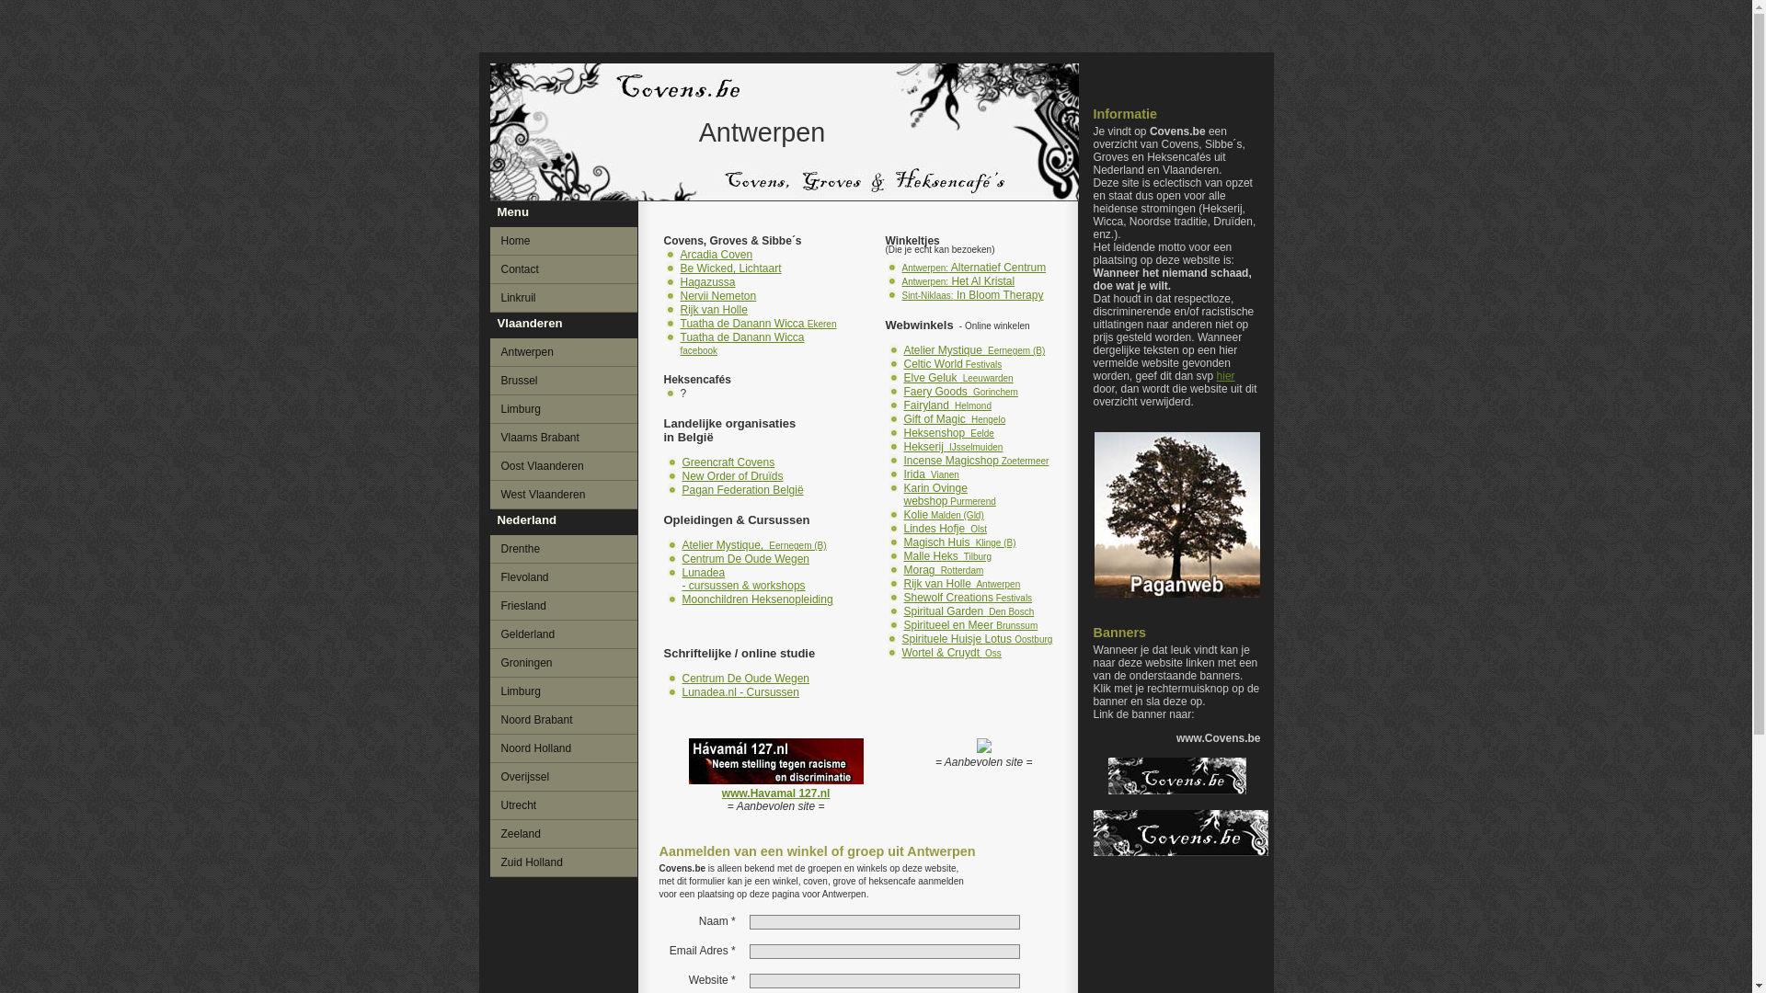 The image size is (1766, 993). I want to click on Antwerpen: Het Al Kristal, so click(958, 281).